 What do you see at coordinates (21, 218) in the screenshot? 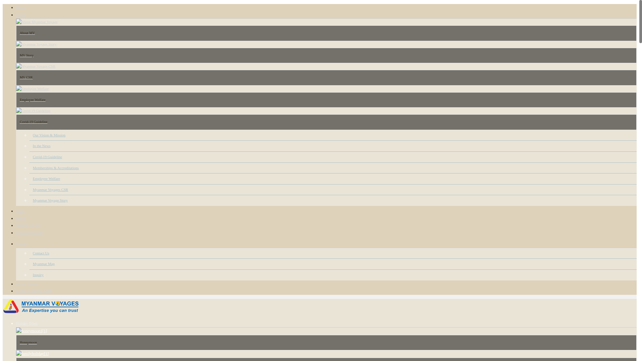
I see `Hotels` at bounding box center [21, 218].